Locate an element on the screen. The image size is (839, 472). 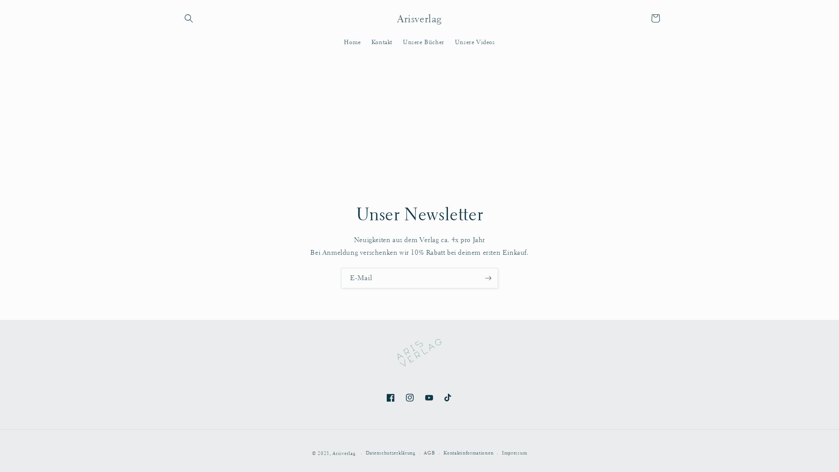
Kontakt is located at coordinates (382, 42).